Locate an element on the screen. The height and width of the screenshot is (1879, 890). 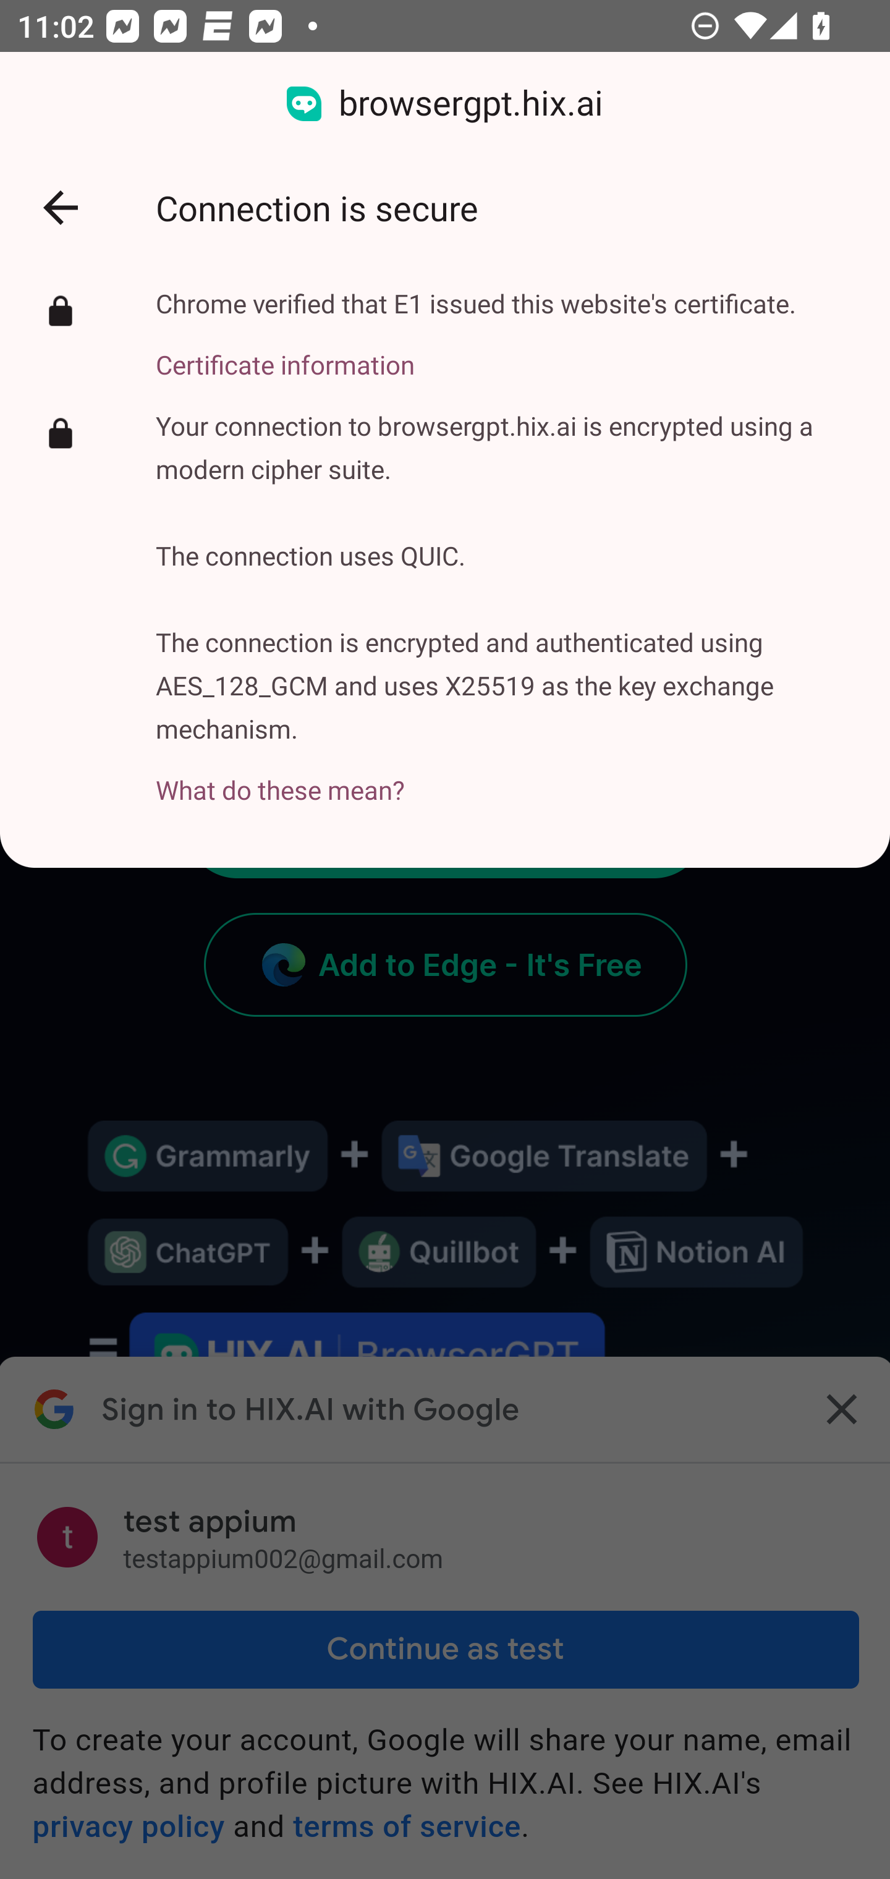
browsergpt.hix.ai is located at coordinates (445, 104).